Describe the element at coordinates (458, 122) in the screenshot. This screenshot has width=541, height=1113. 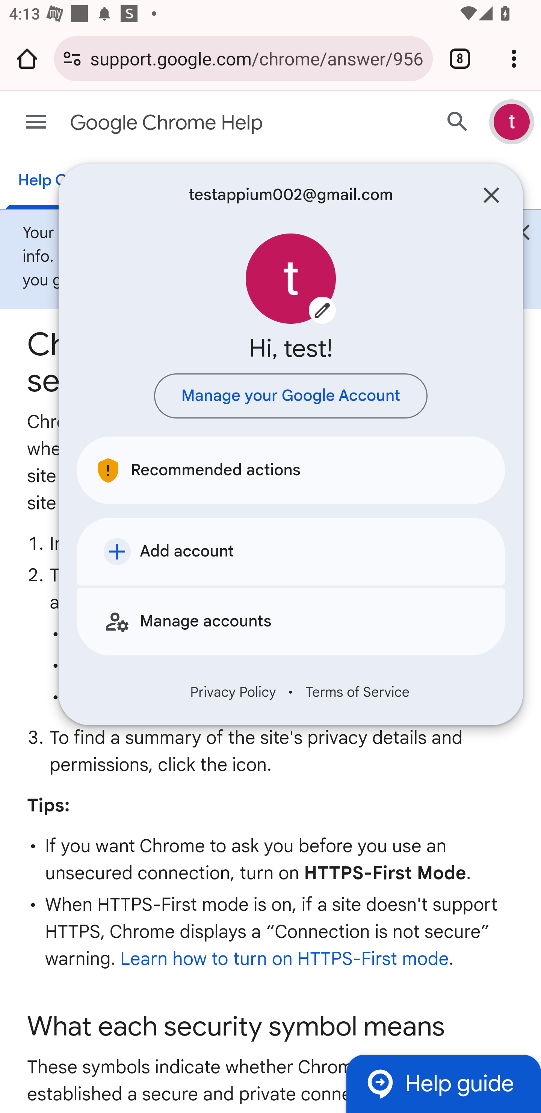
I see `Search Help Center` at that location.